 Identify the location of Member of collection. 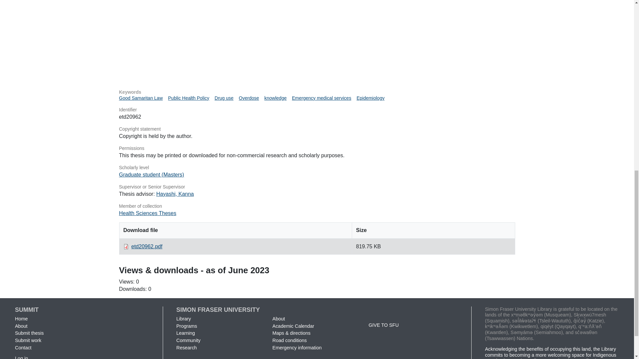
(317, 206).